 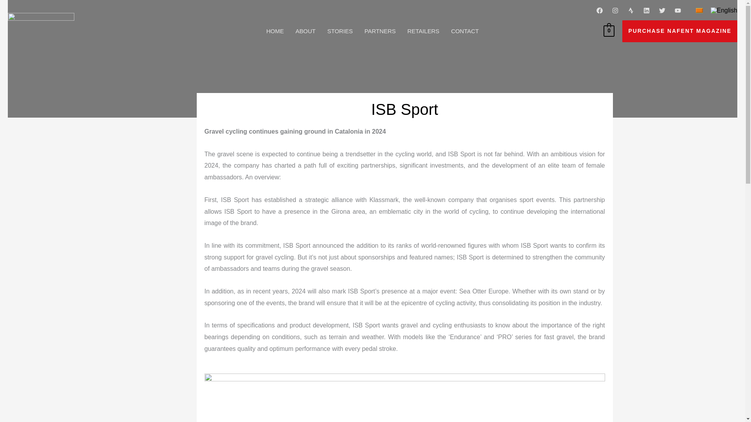 What do you see at coordinates (609, 30) in the screenshot?
I see `0` at bounding box center [609, 30].